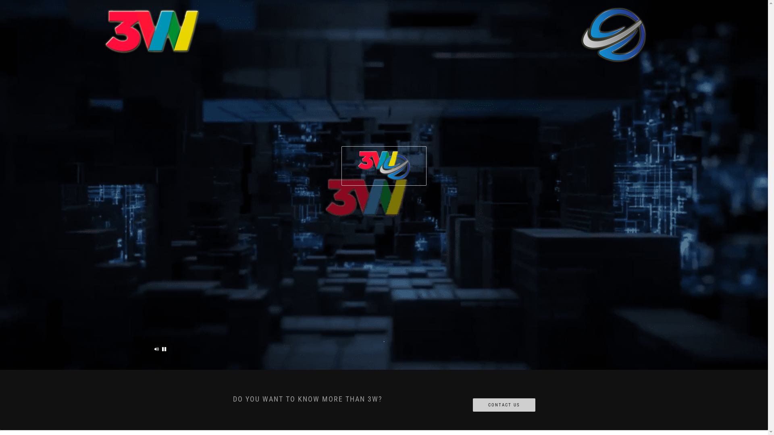 Image resolution: width=774 pixels, height=435 pixels. What do you see at coordinates (164, 349) in the screenshot?
I see ` ` at bounding box center [164, 349].